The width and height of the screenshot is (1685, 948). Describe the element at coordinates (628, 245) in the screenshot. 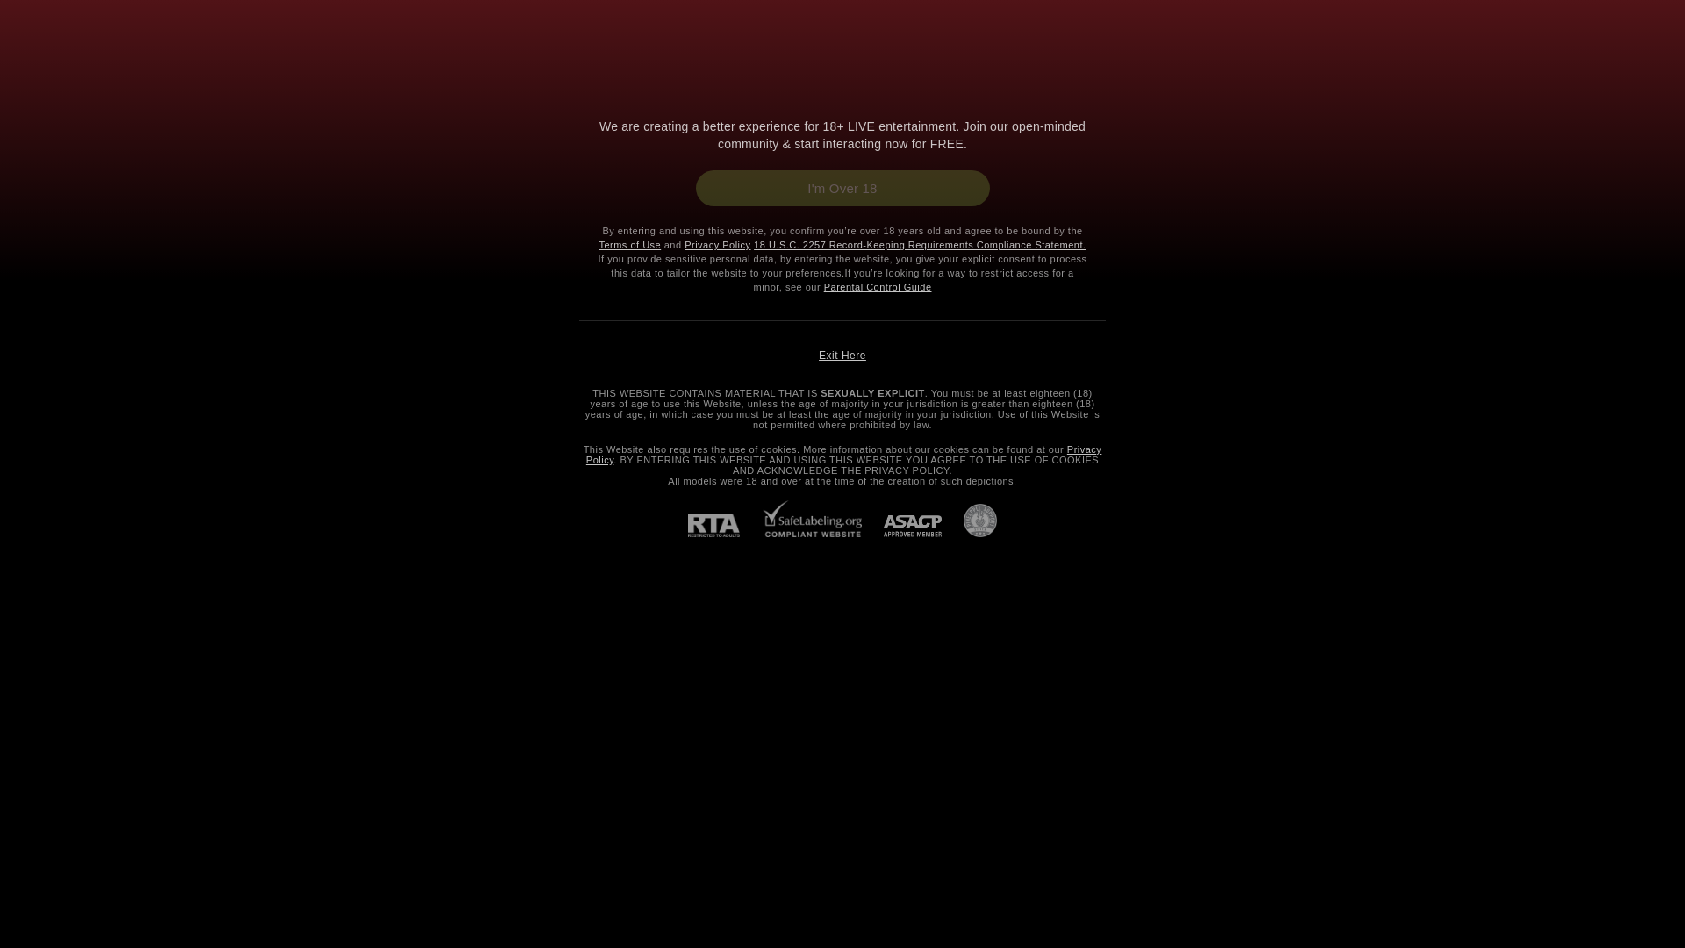

I see `Terms of Use` at that location.